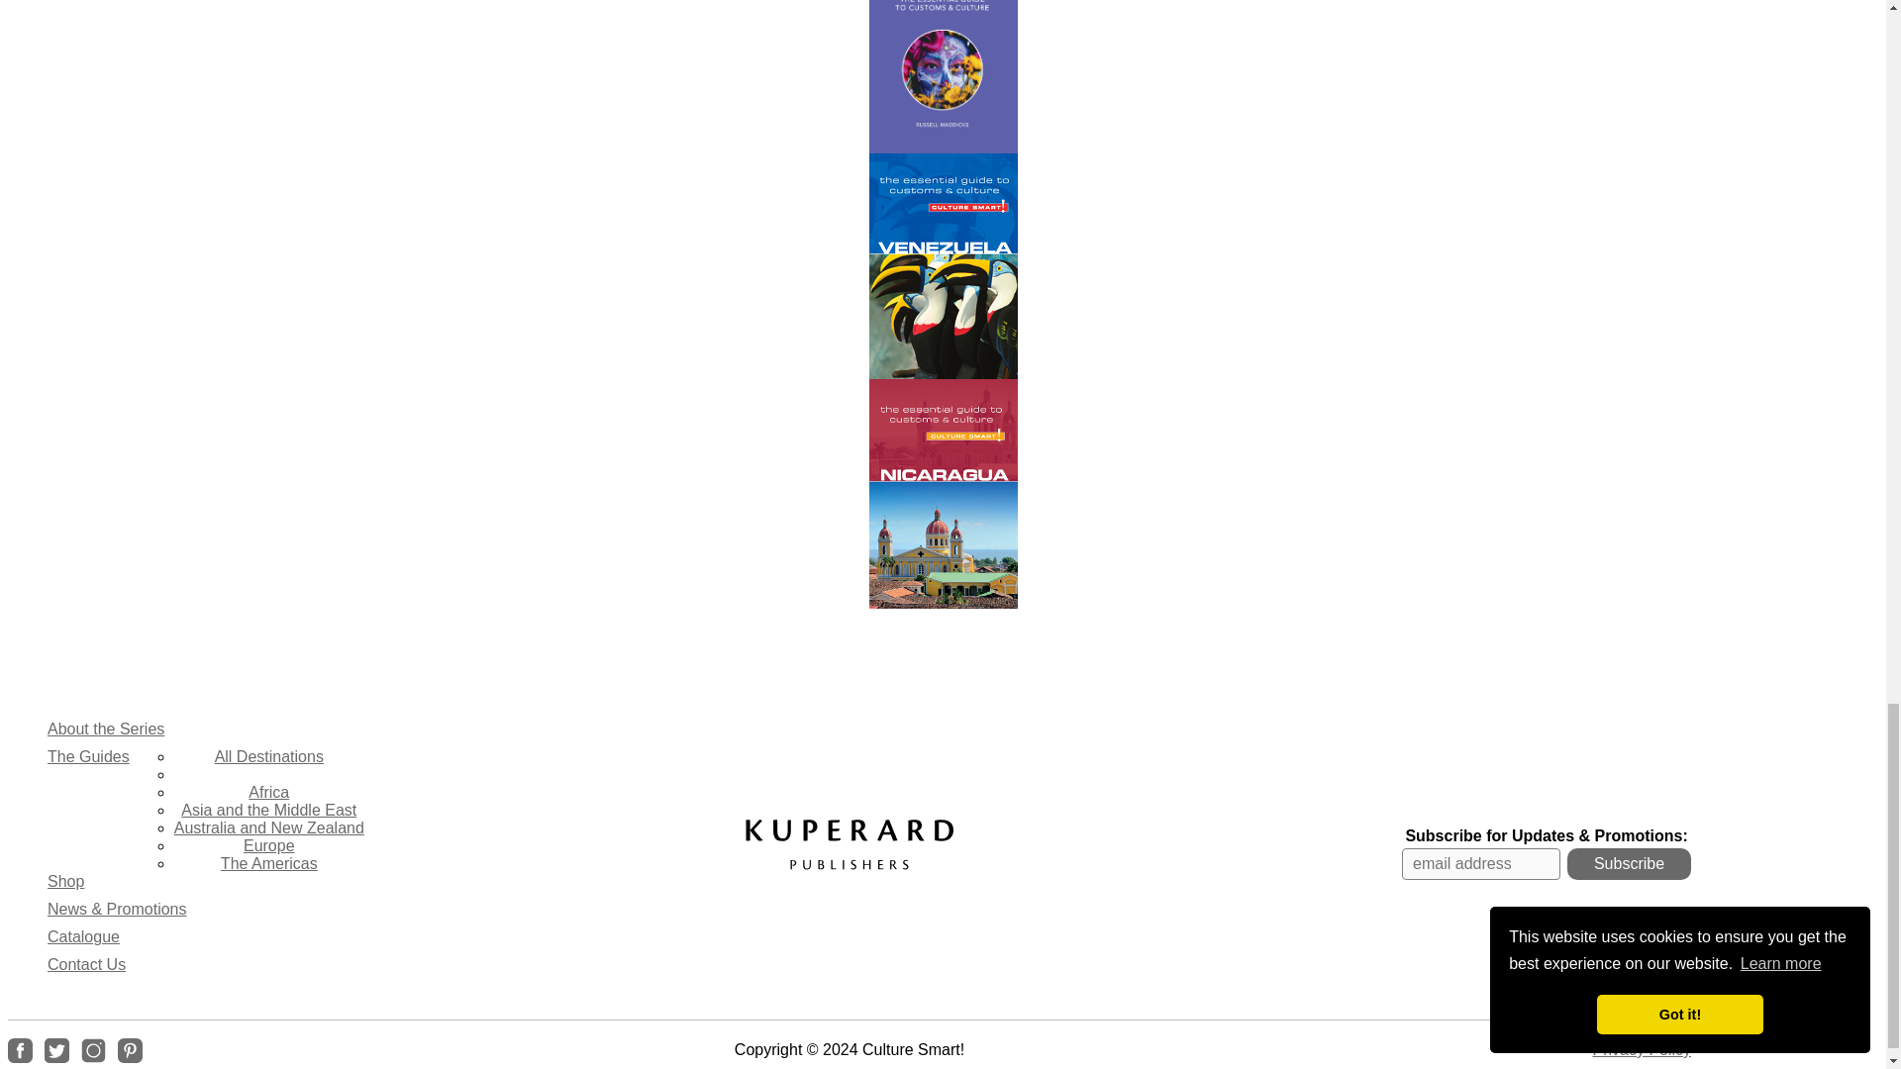 This screenshot has height=1069, width=1901. Describe the element at coordinates (268, 792) in the screenshot. I see `Africa` at that location.